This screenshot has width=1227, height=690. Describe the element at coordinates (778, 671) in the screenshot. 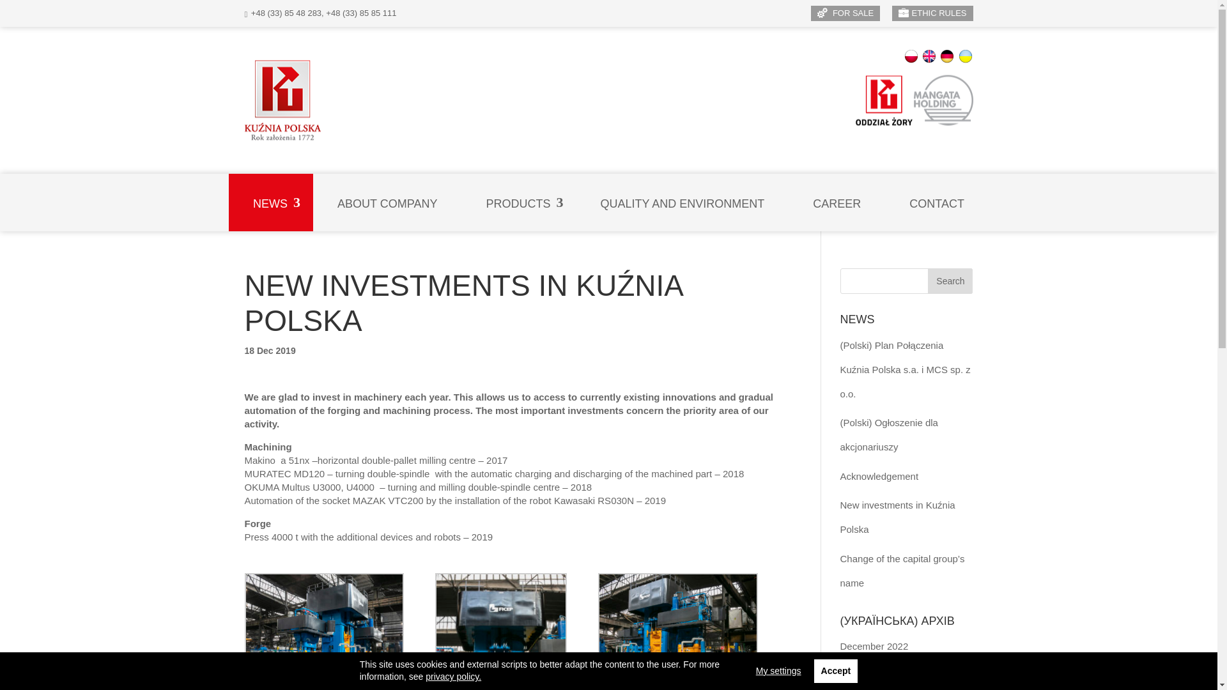

I see `My settings` at that location.